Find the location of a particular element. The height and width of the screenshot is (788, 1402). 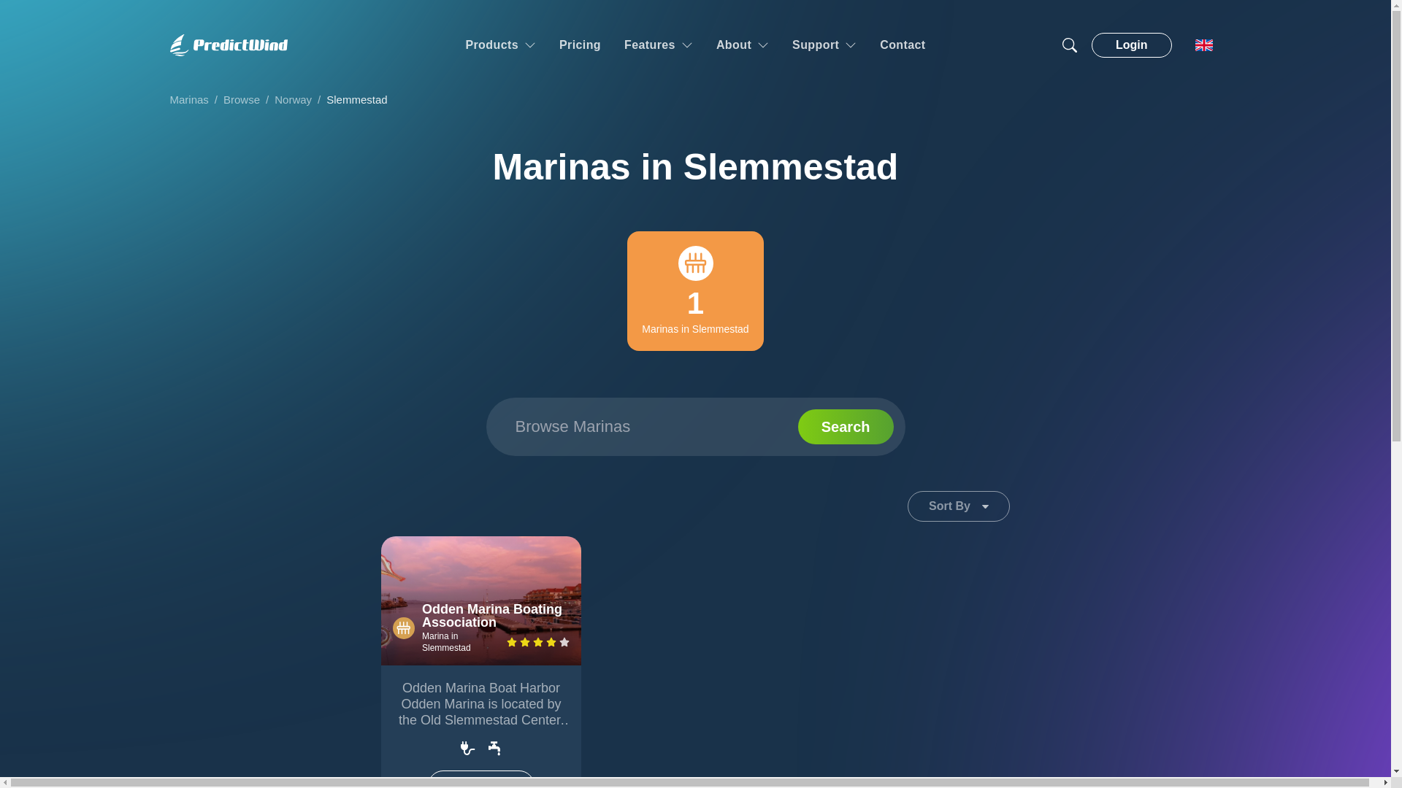

Login is located at coordinates (1132, 45).